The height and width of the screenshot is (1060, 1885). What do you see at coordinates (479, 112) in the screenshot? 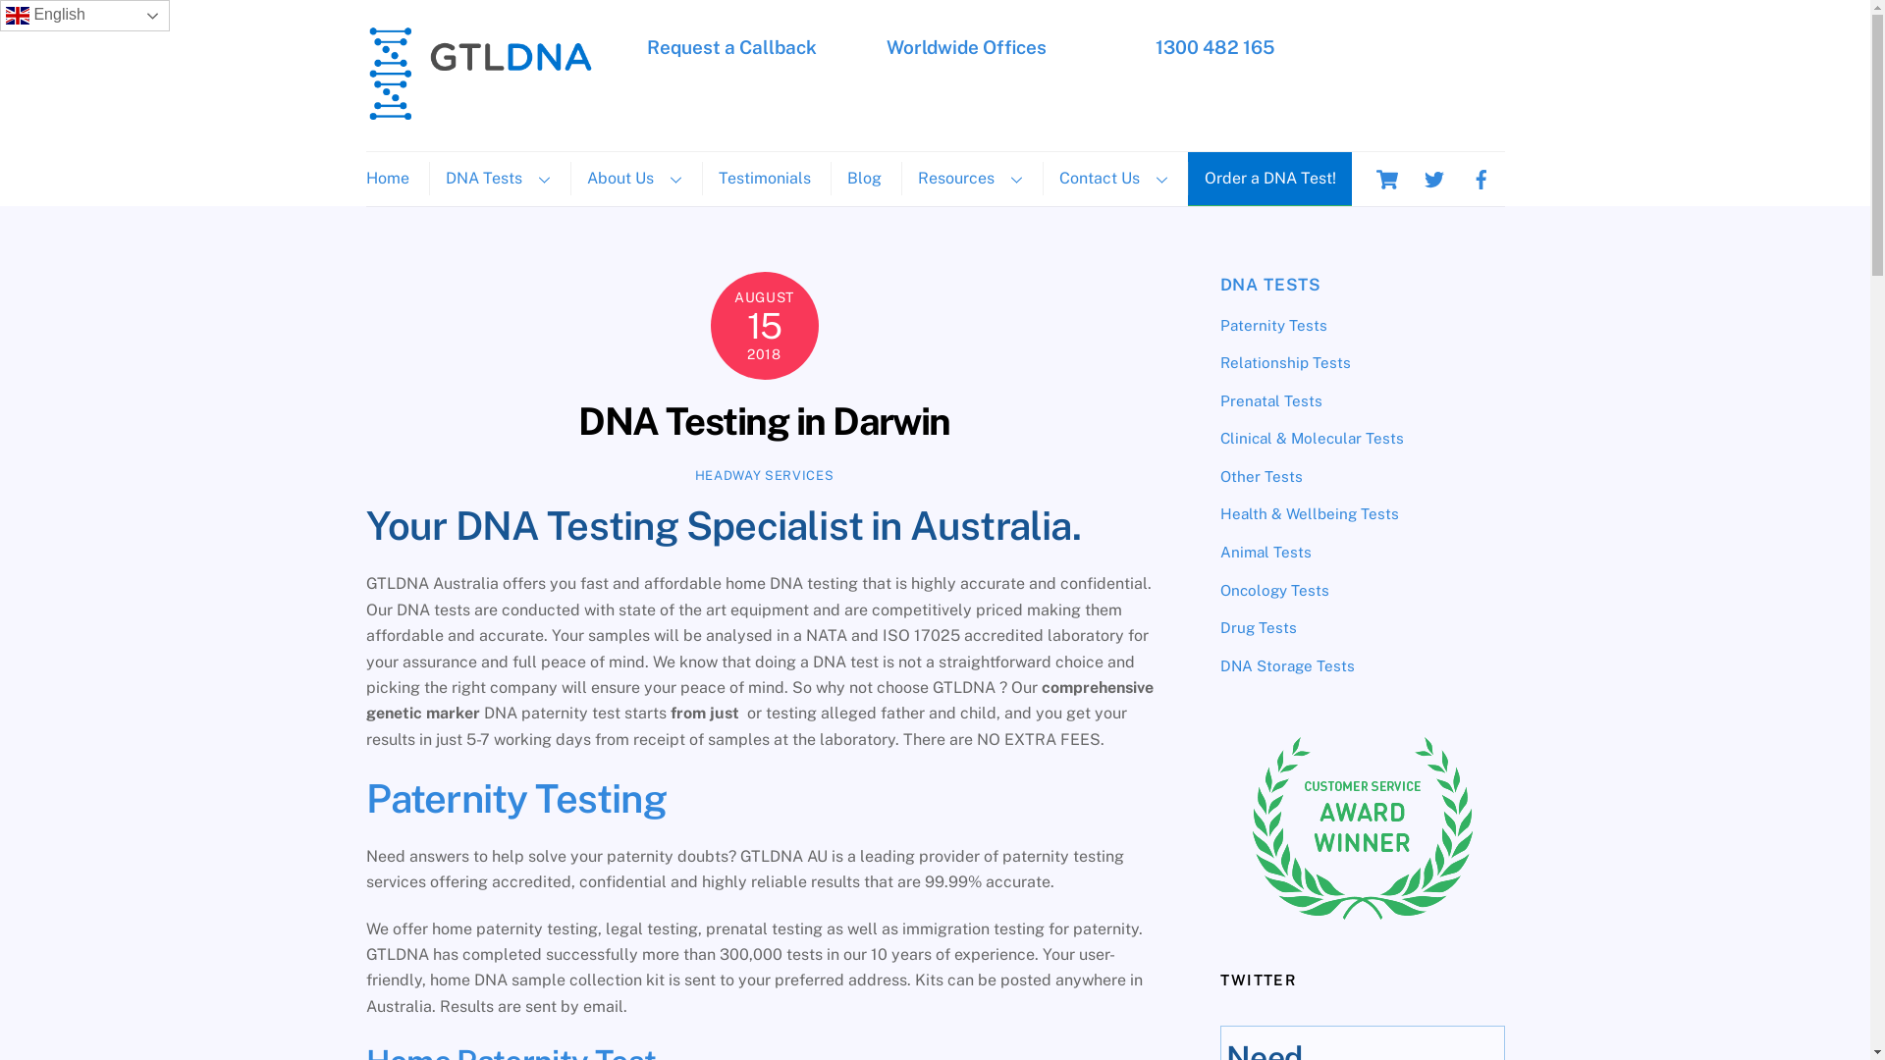
I see `GTLDNA AU` at bounding box center [479, 112].